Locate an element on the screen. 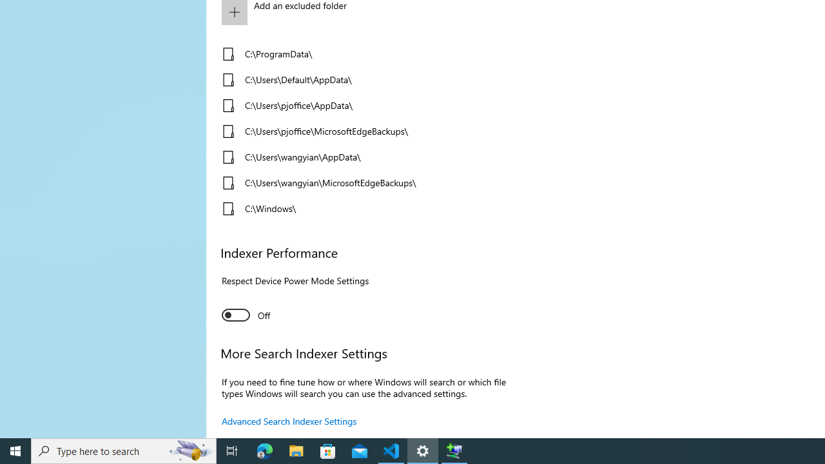 This screenshot has width=825, height=464. Microsoft Edge is located at coordinates (265, 451).